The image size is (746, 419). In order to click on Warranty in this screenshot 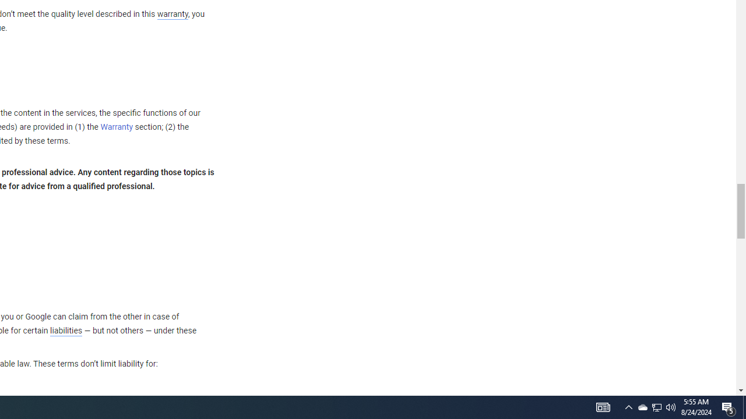, I will do `click(117, 127)`.